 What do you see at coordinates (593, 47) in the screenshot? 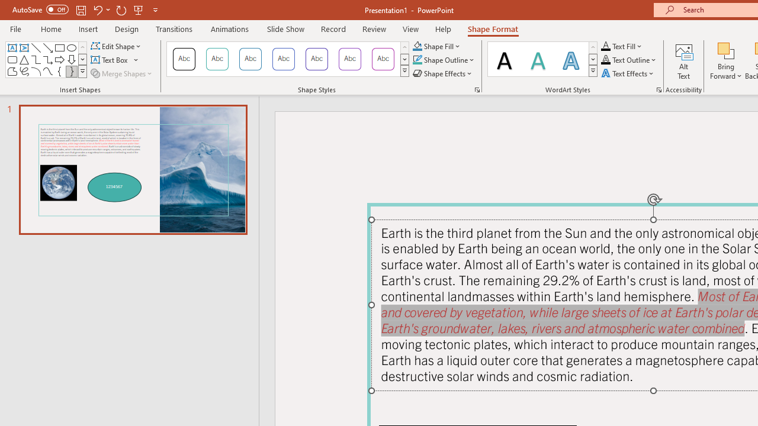
I see `Row up` at bounding box center [593, 47].